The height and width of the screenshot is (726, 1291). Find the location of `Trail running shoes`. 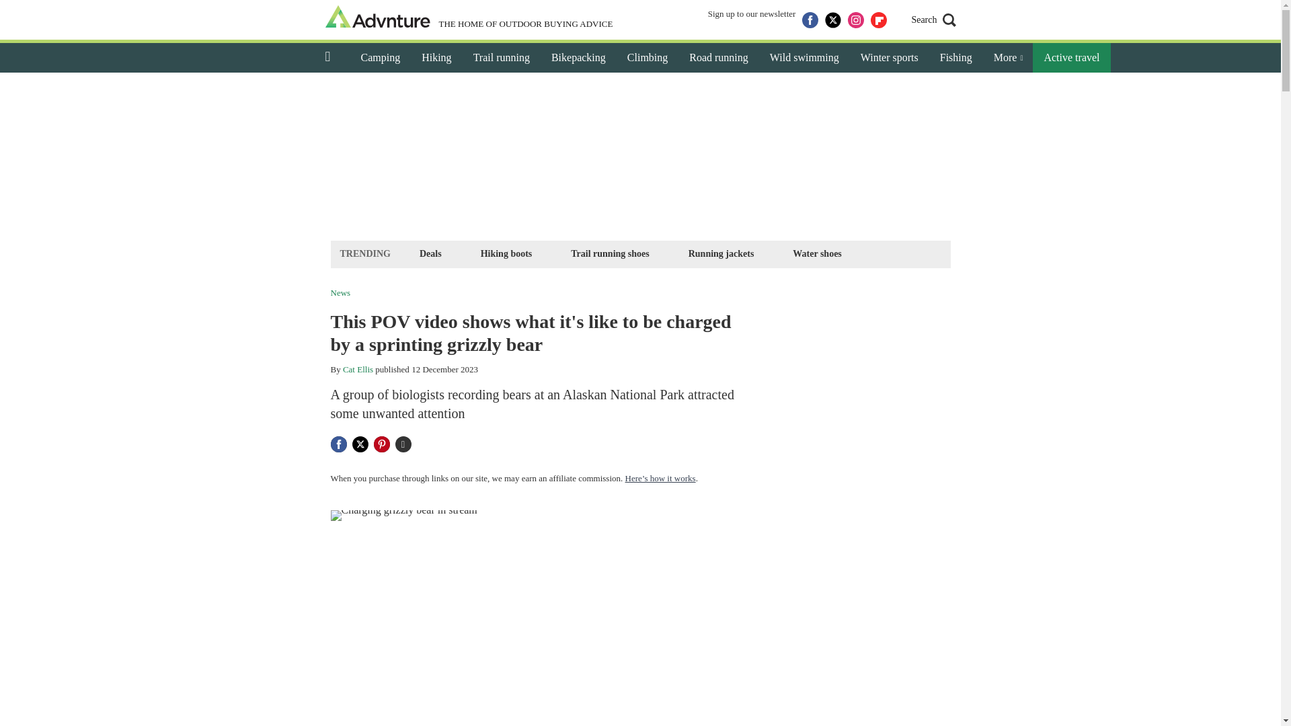

Trail running shoes is located at coordinates (609, 253).